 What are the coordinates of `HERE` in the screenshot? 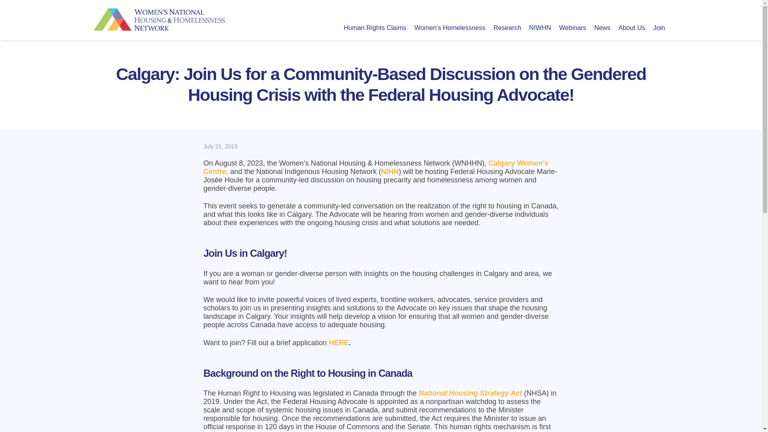 It's located at (338, 342).